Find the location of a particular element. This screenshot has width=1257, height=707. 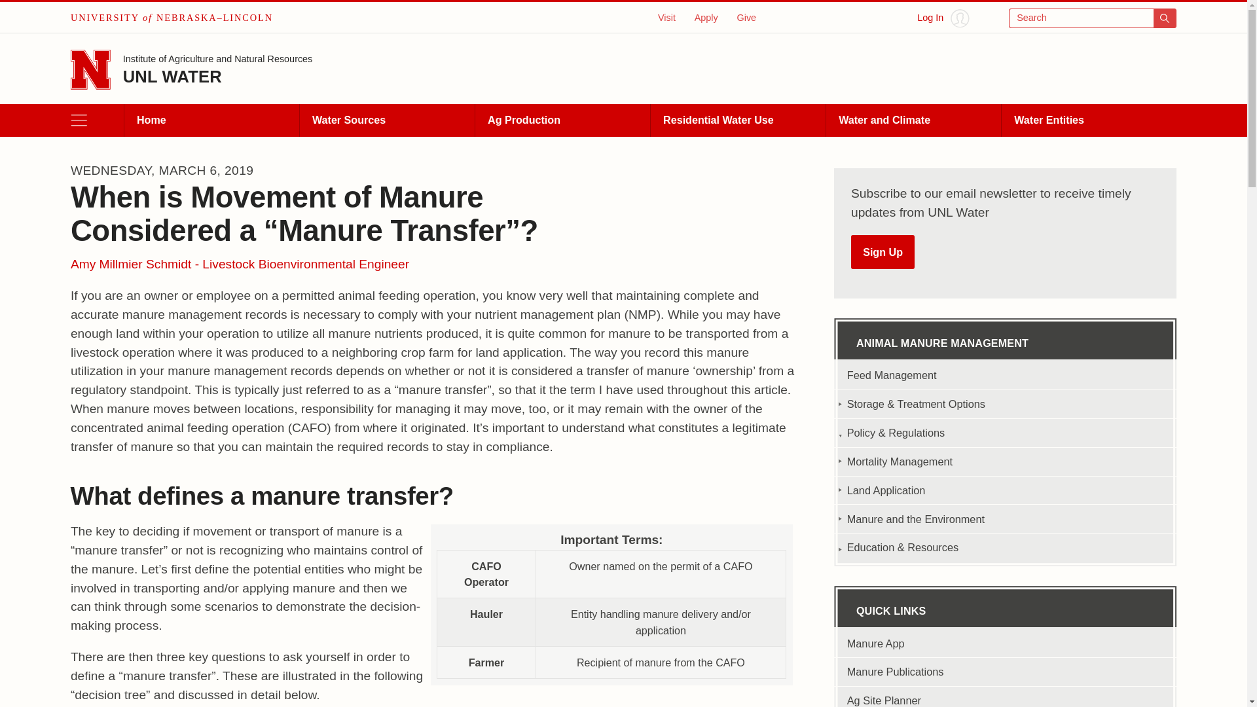

Water Sources is located at coordinates (386, 120).